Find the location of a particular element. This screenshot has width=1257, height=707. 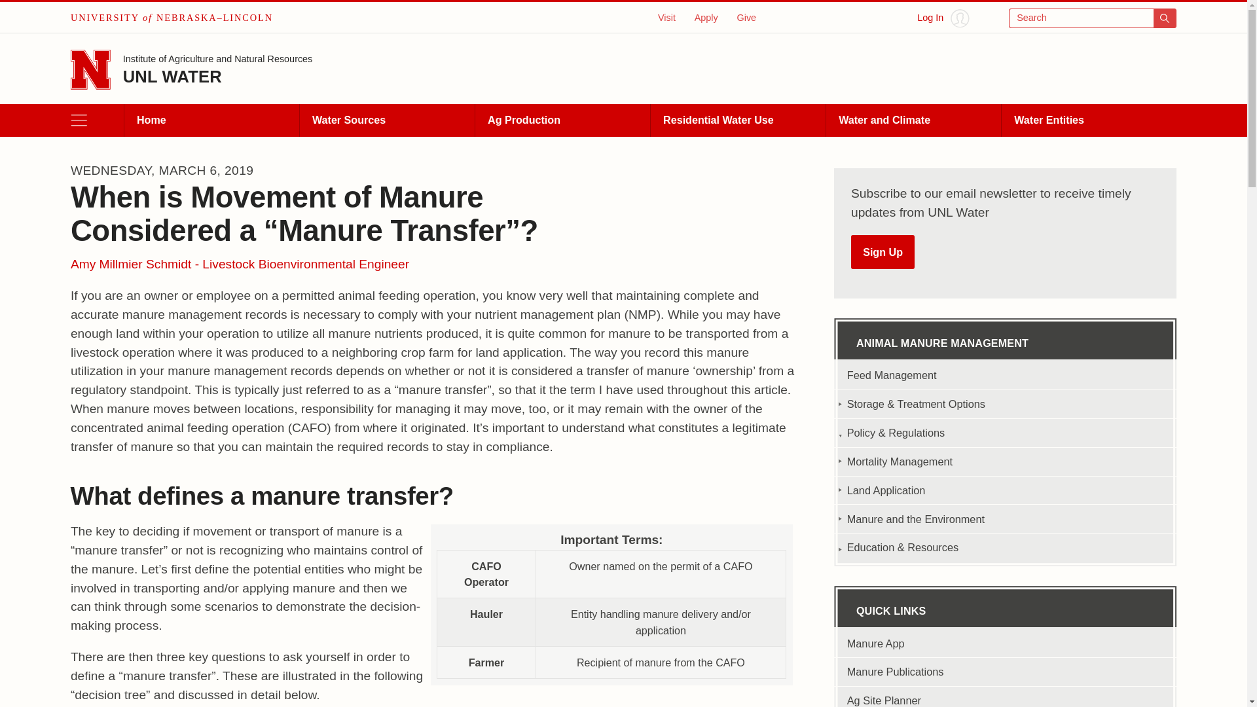

Water Sources is located at coordinates (386, 120).